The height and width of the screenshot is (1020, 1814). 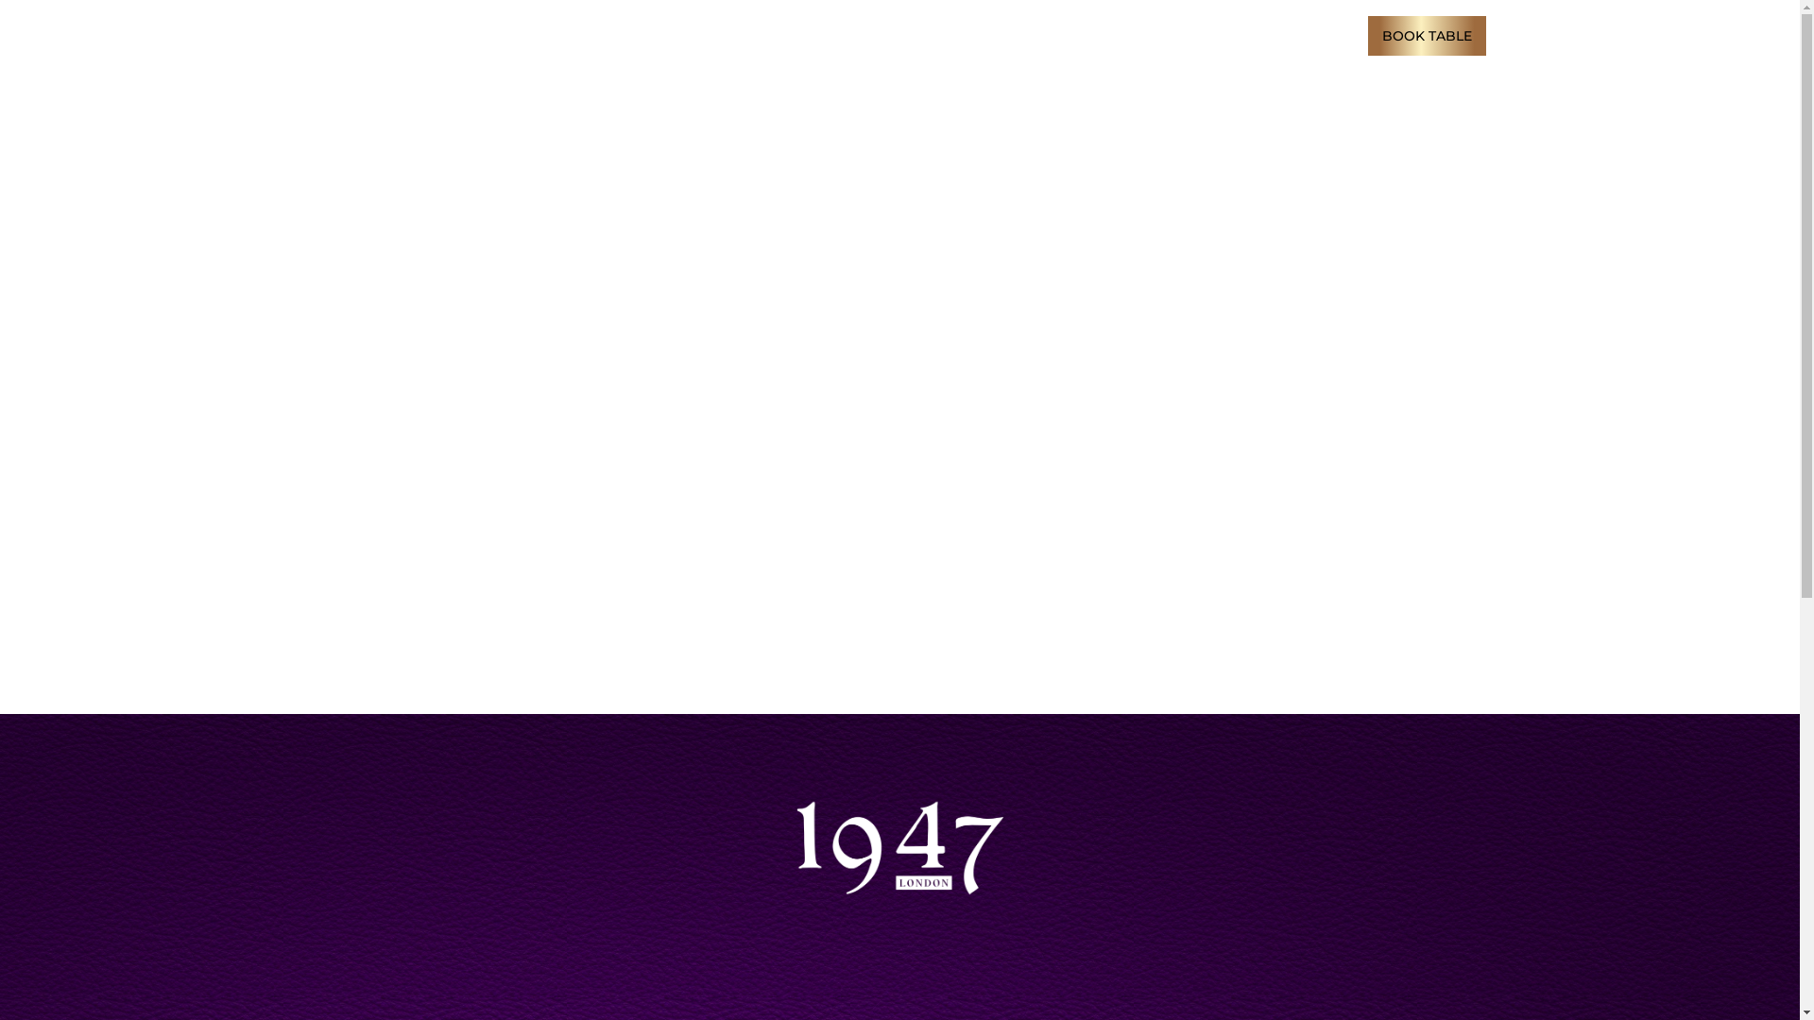 I want to click on OCCASIONS, so click(x=994, y=35).